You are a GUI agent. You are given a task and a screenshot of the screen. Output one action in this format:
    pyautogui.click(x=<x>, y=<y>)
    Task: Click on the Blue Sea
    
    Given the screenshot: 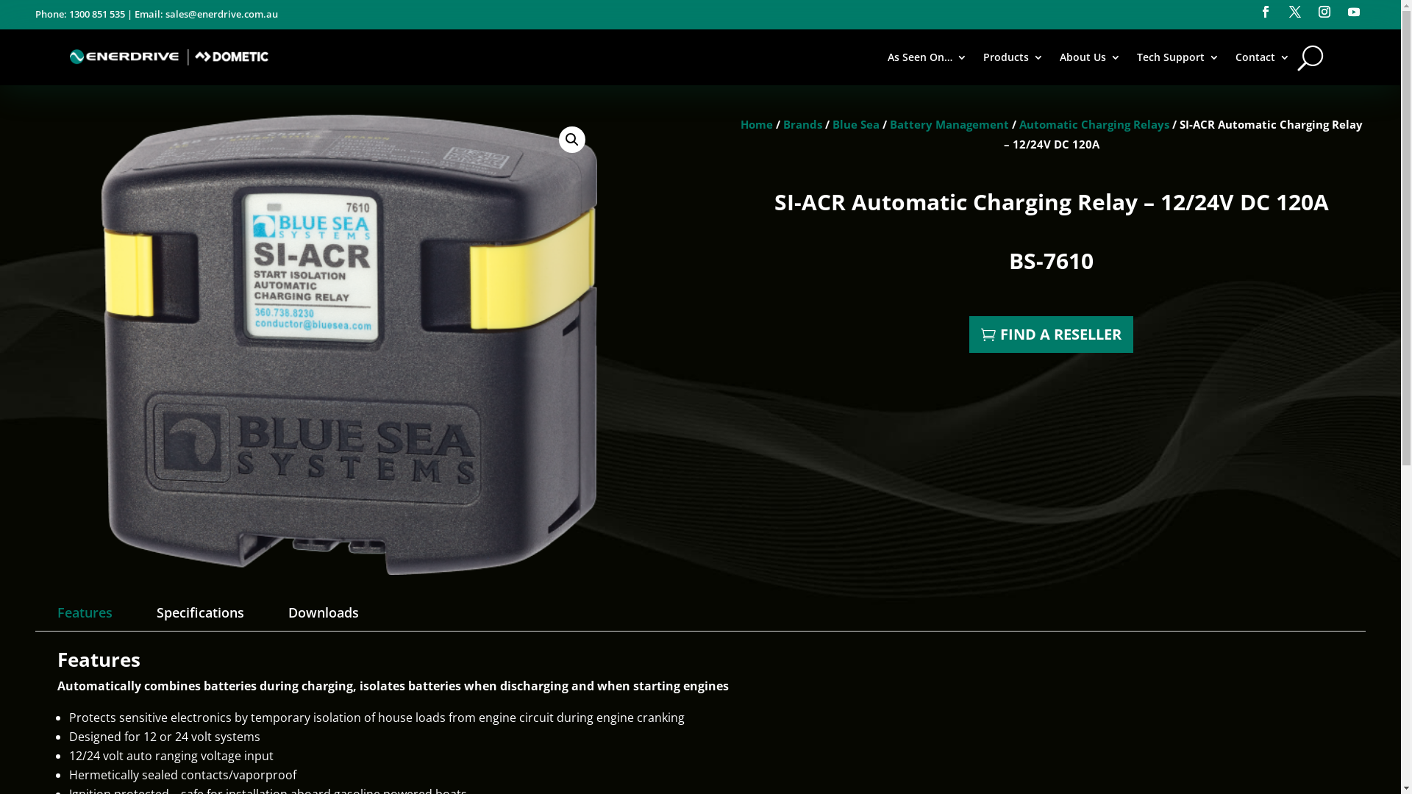 What is the action you would take?
    pyautogui.click(x=856, y=124)
    